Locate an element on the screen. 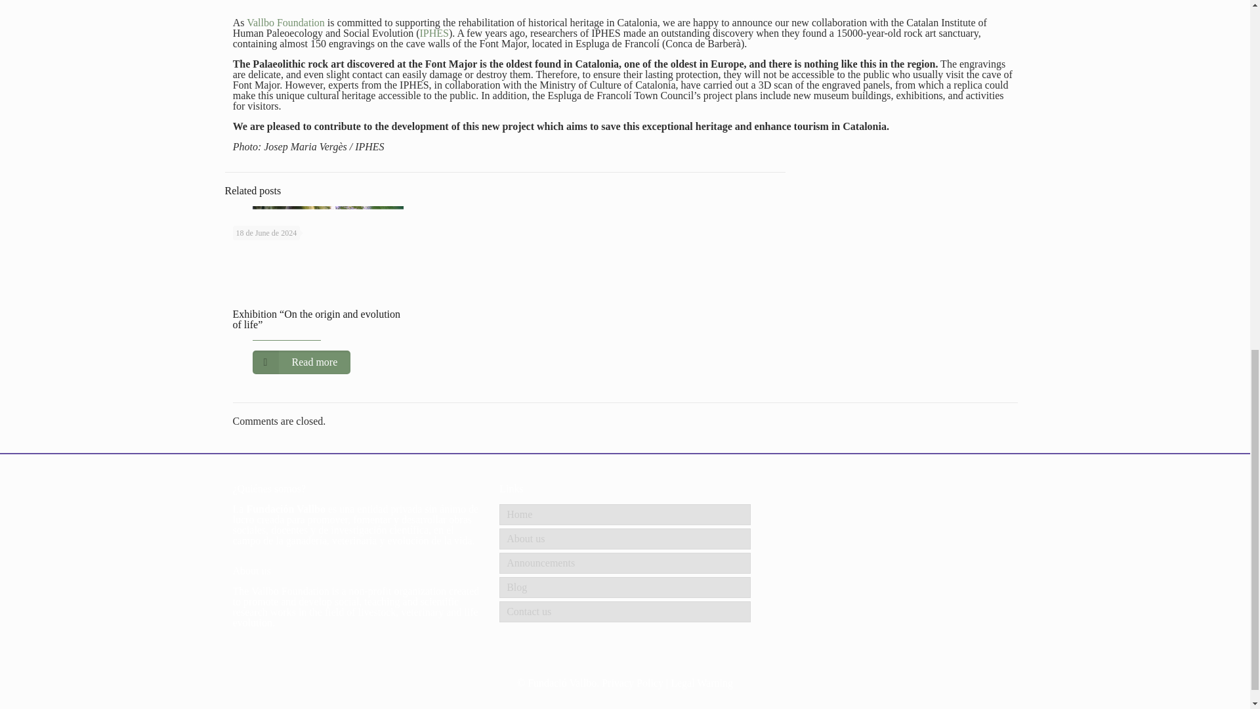  Read more is located at coordinates (301, 362).